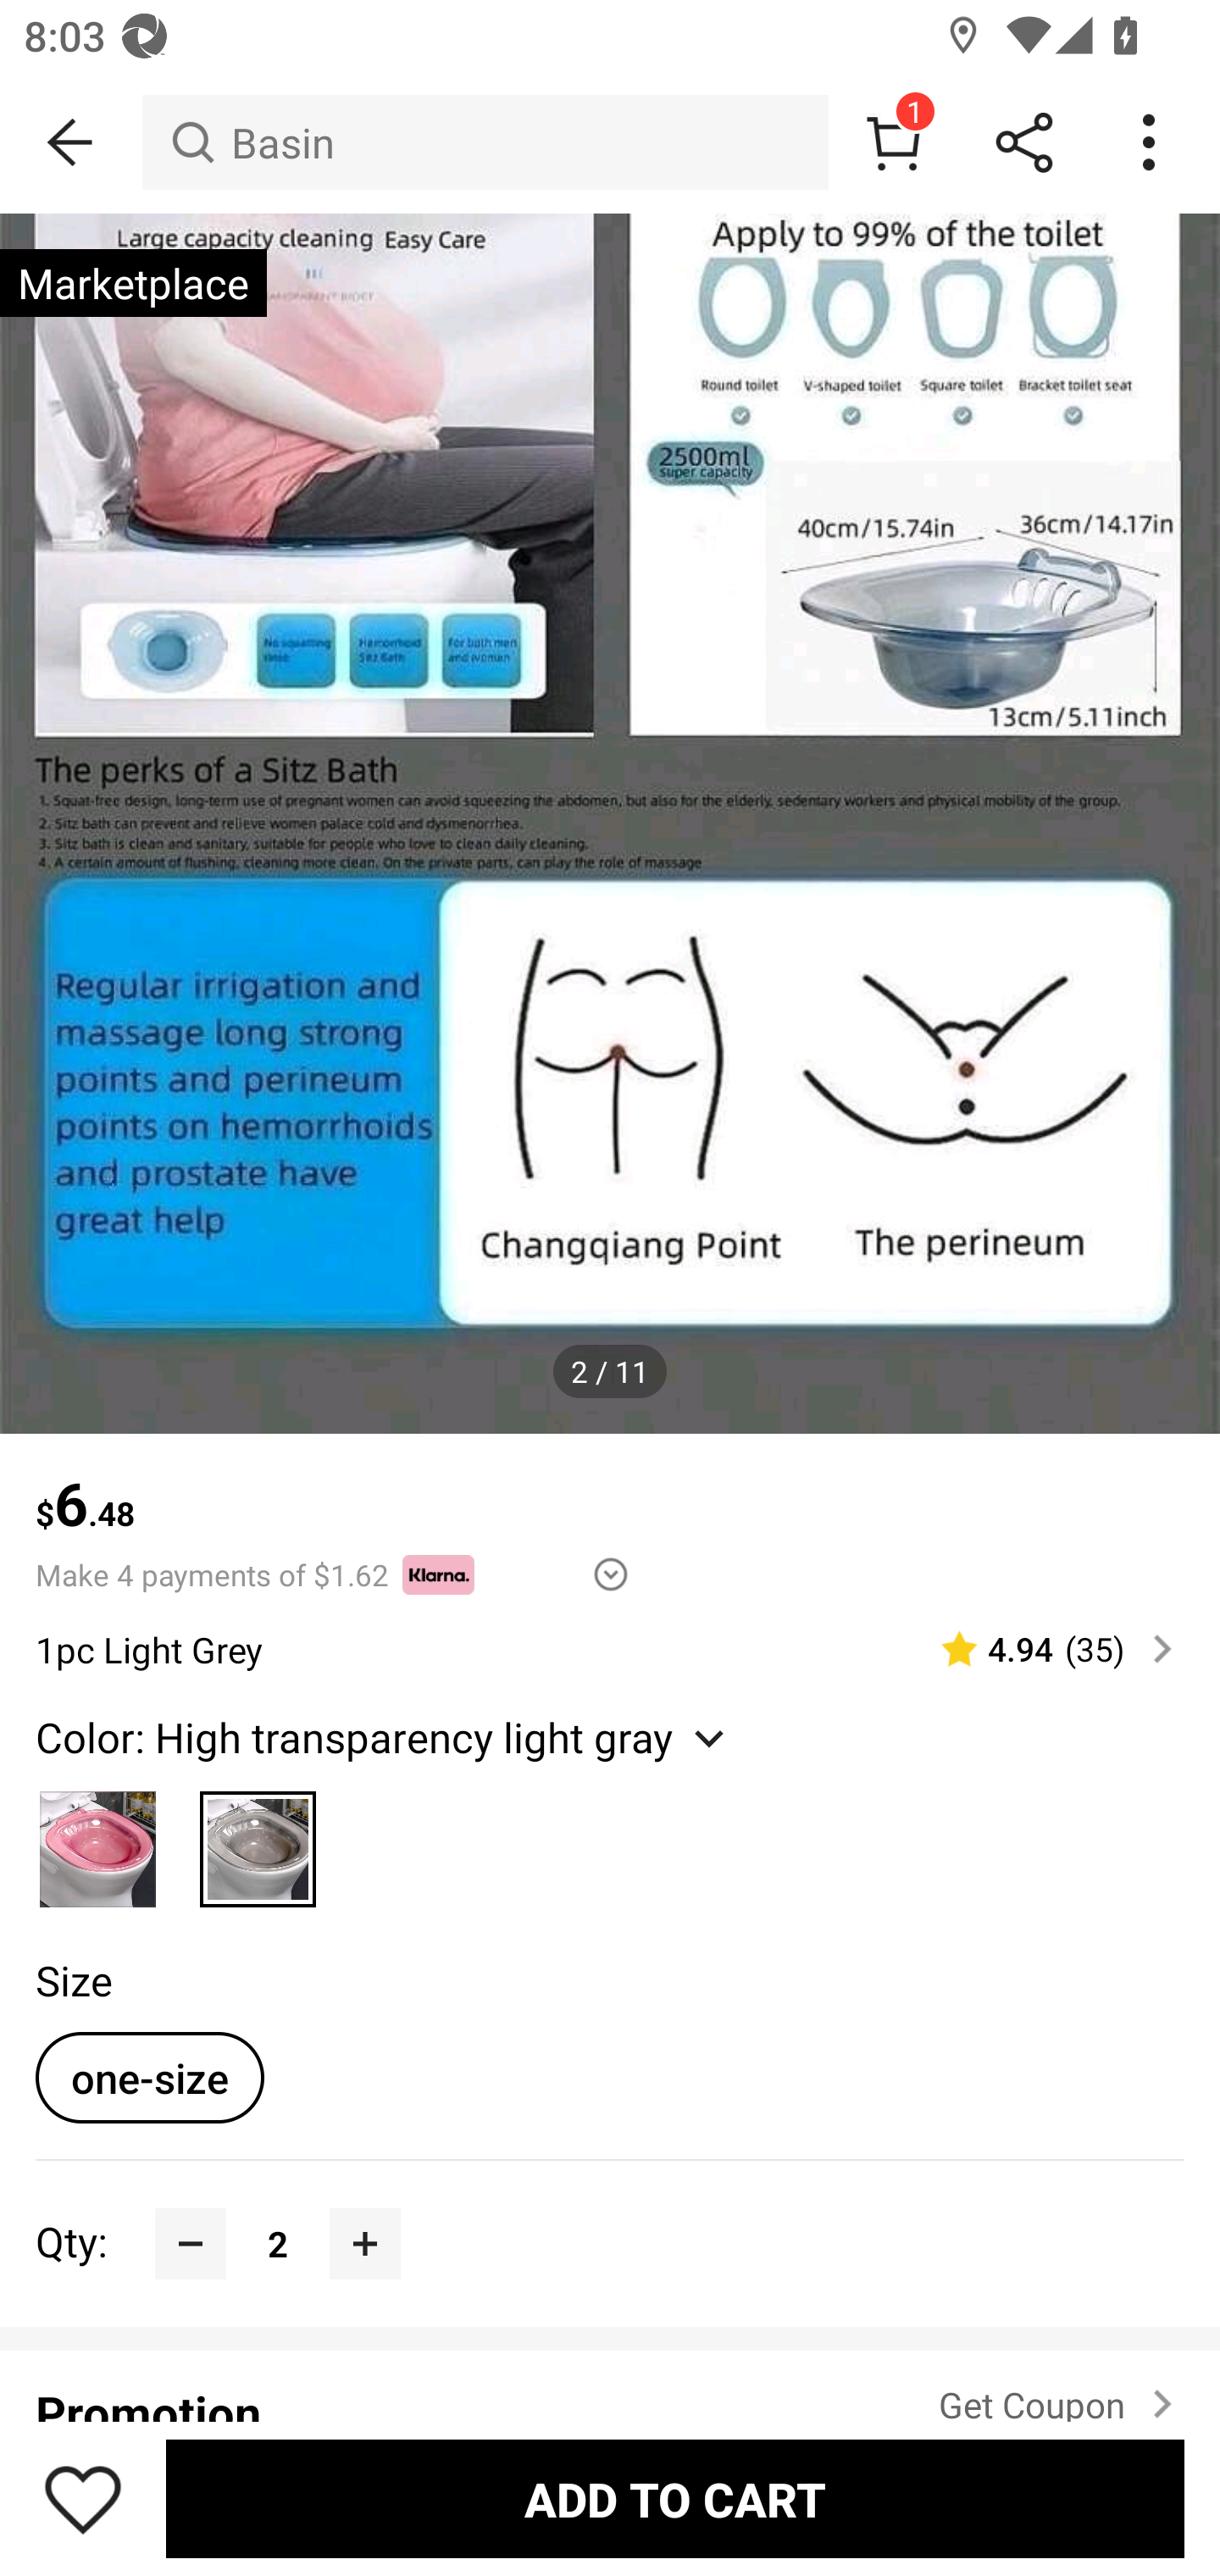  Describe the element at coordinates (485, 142) in the screenshot. I see `Basin` at that location.